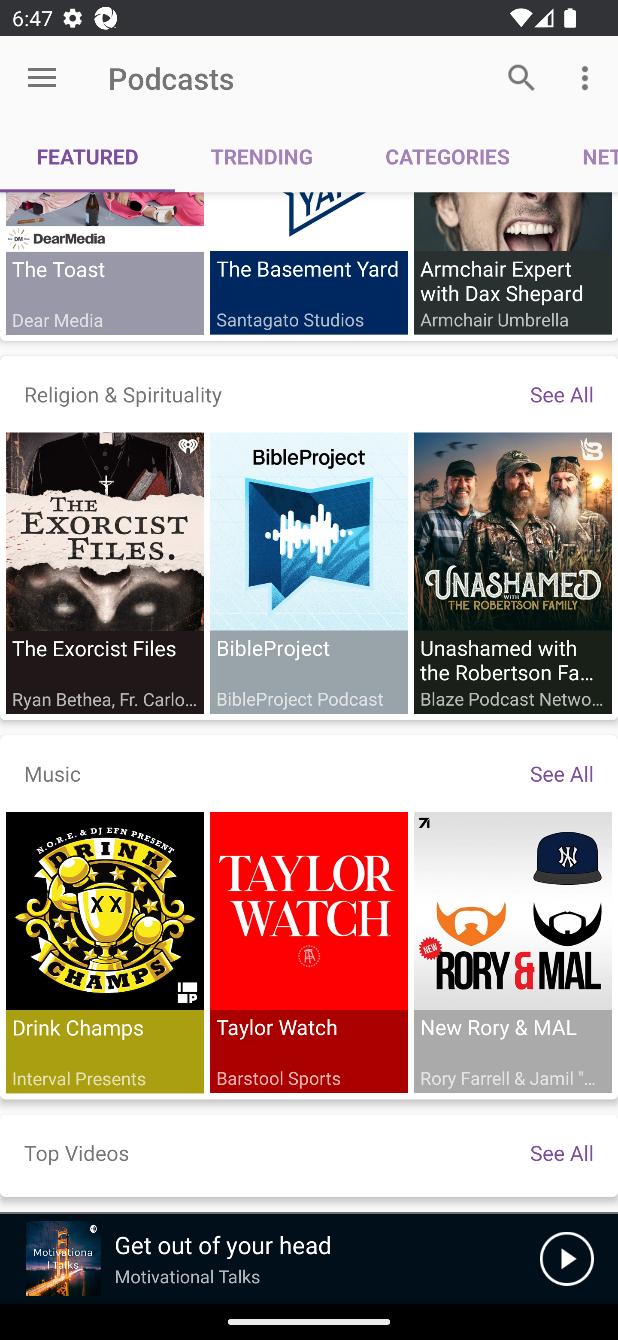  What do you see at coordinates (562, 394) in the screenshot?
I see `See All` at bounding box center [562, 394].